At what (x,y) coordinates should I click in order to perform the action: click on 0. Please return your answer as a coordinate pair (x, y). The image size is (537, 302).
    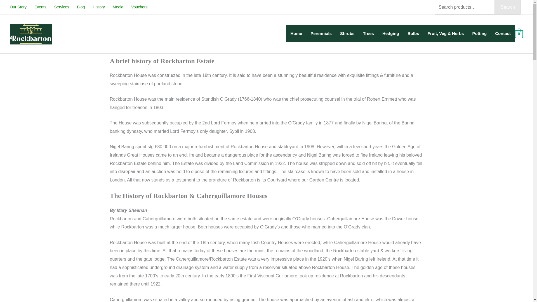
    Looking at the image, I should click on (519, 34).